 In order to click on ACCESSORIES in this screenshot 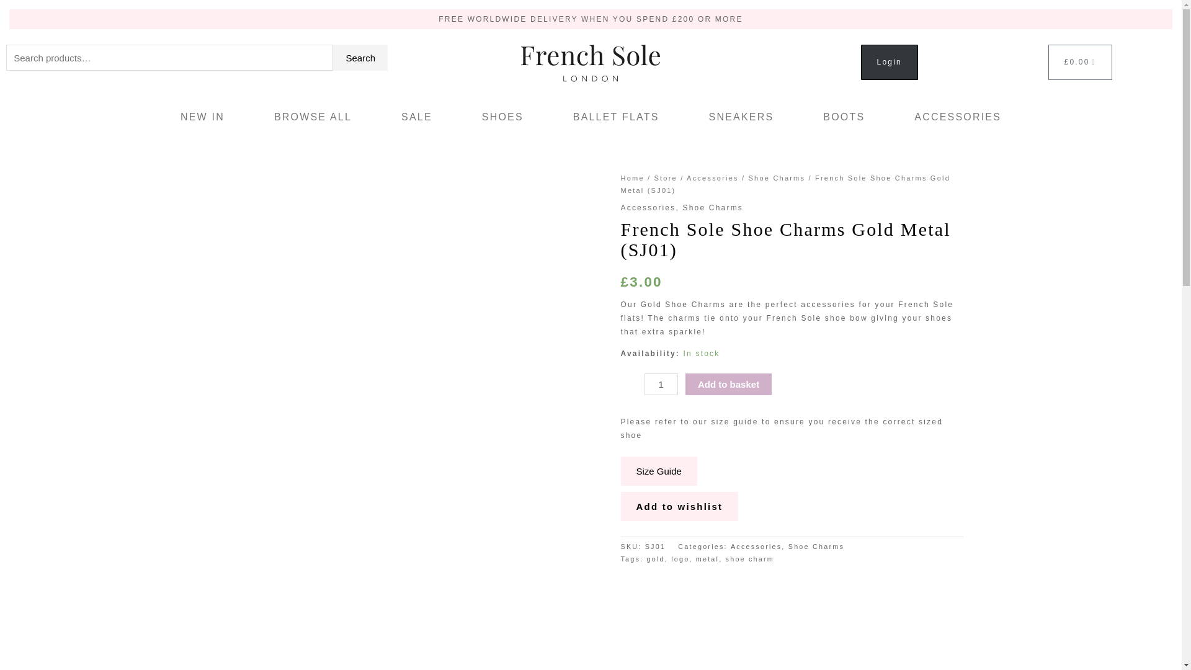, I will do `click(958, 117)`.